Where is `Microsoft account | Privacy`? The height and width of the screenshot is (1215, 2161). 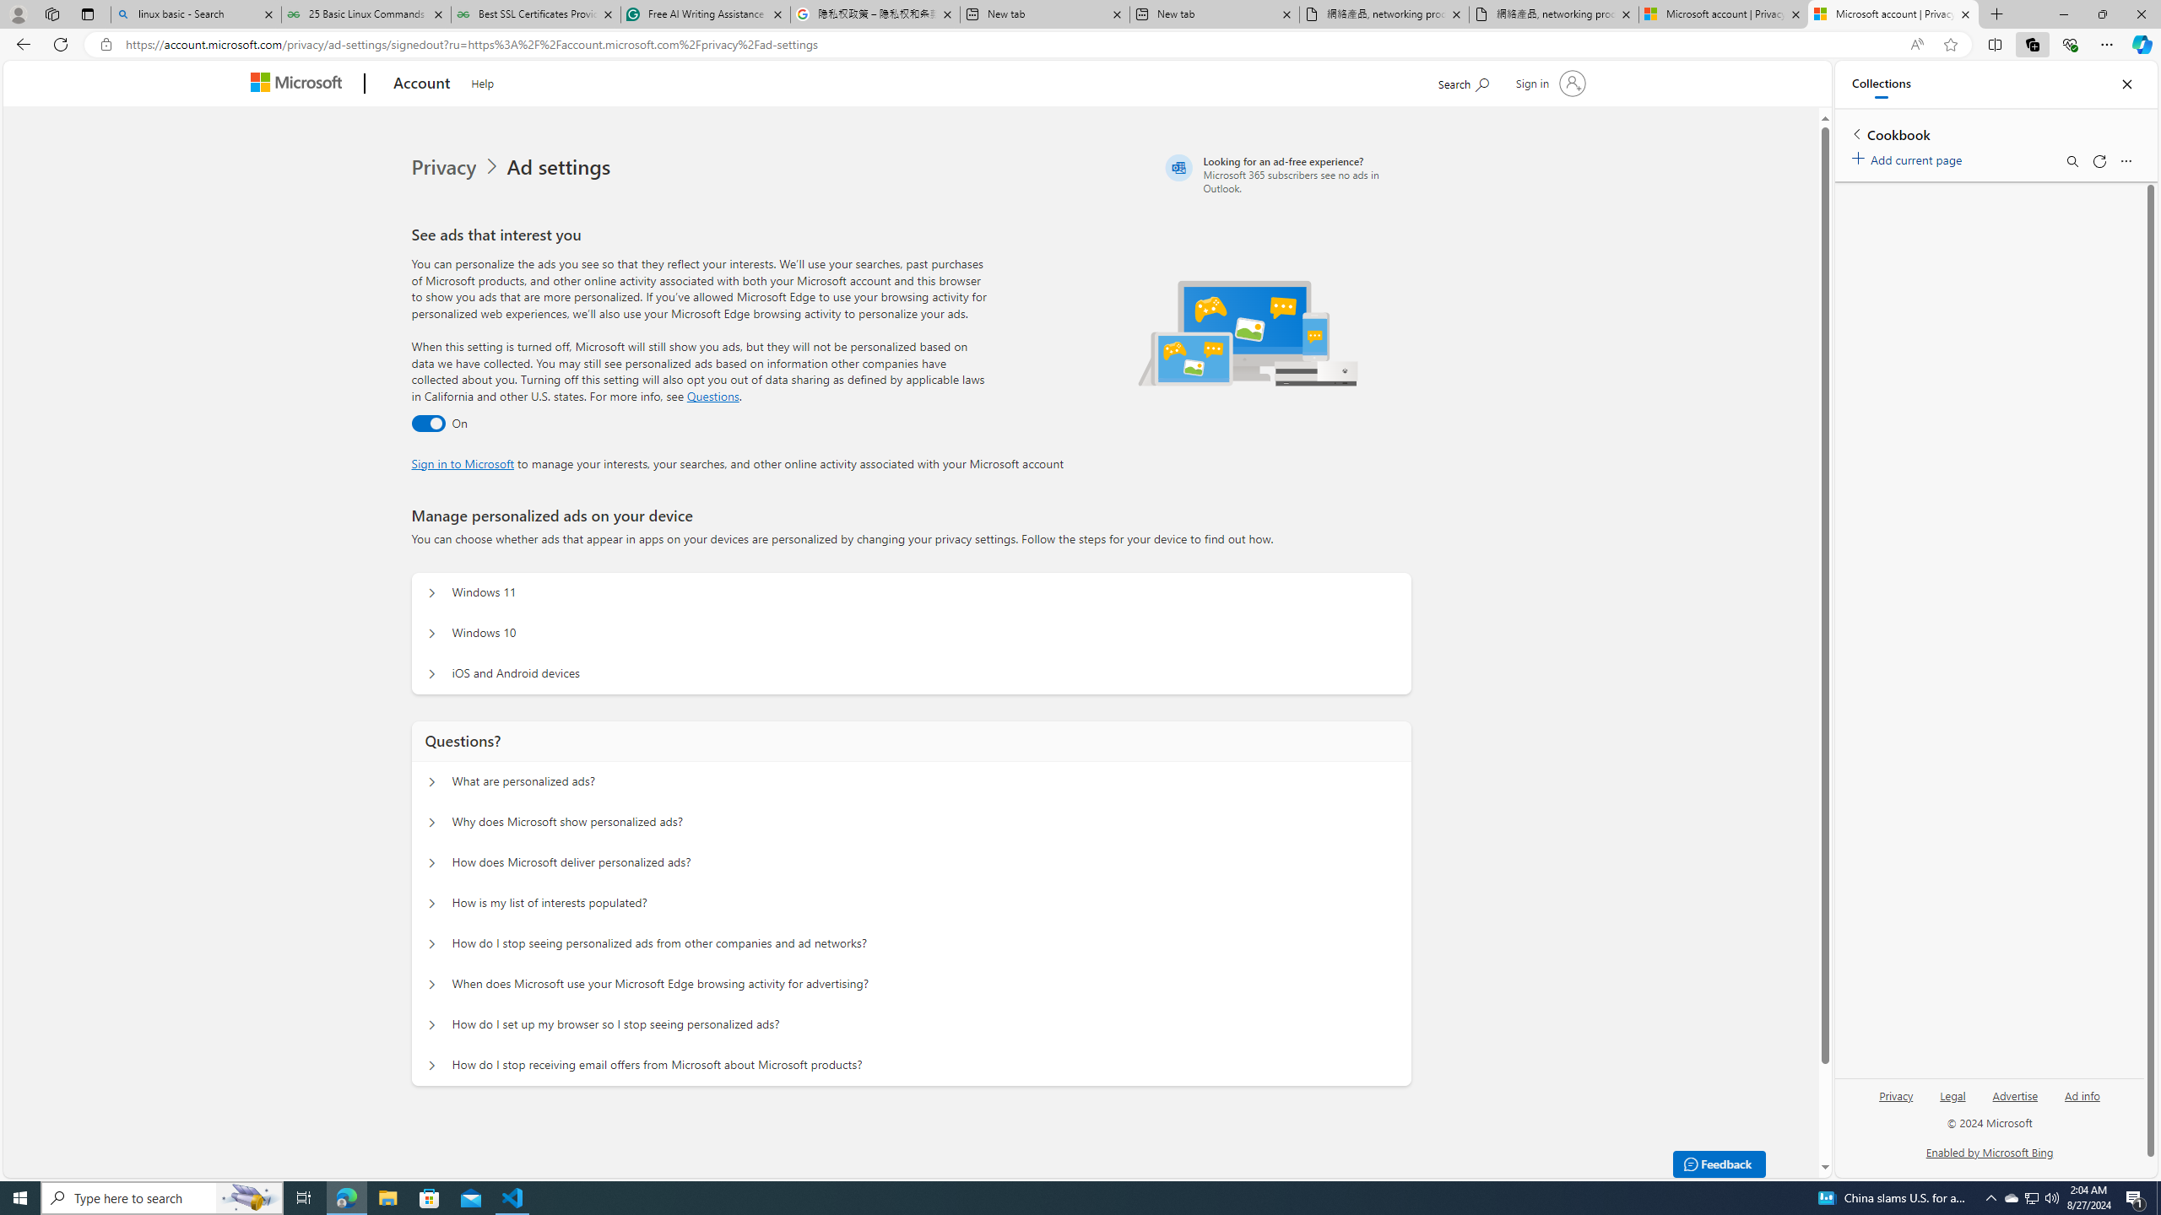
Microsoft account | Privacy is located at coordinates (1894, 14).